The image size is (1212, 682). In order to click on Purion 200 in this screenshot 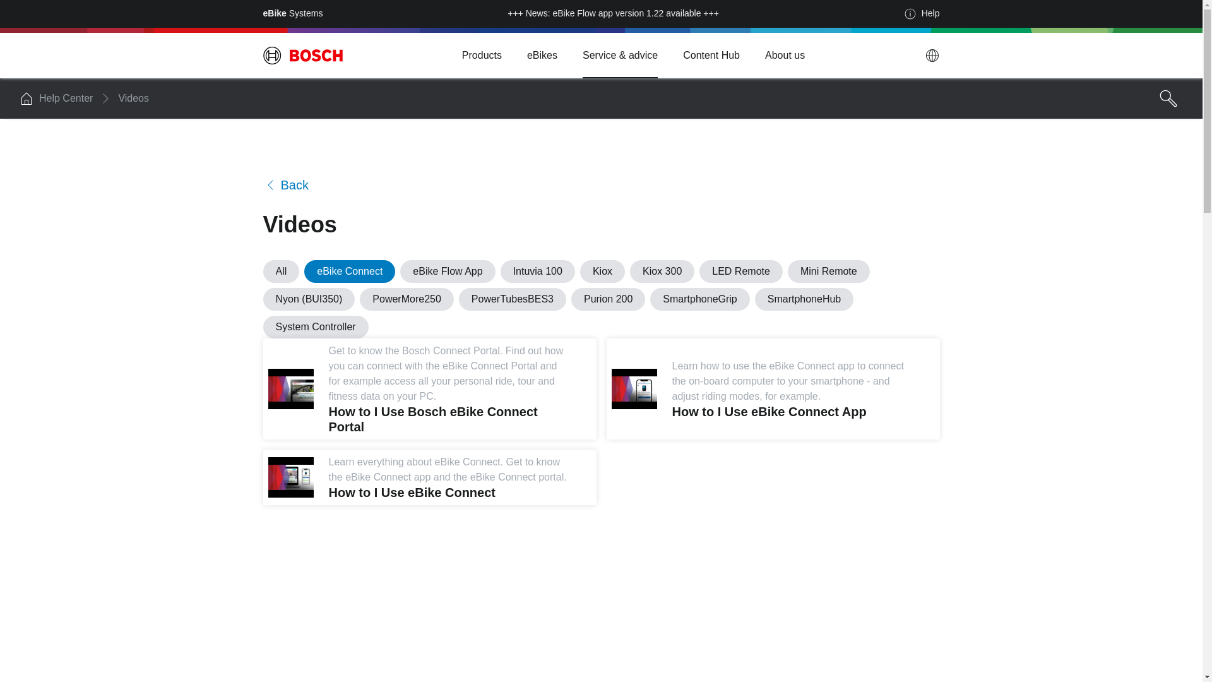, I will do `click(607, 299)`.